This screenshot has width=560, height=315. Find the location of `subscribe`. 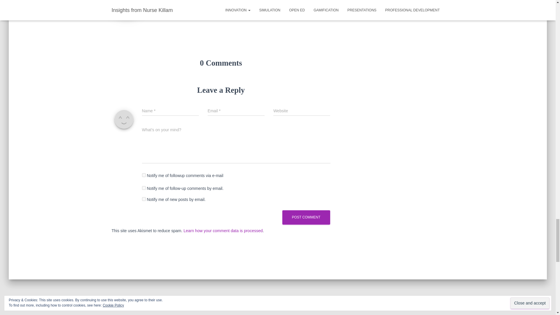

subscribe is located at coordinates (143, 175).